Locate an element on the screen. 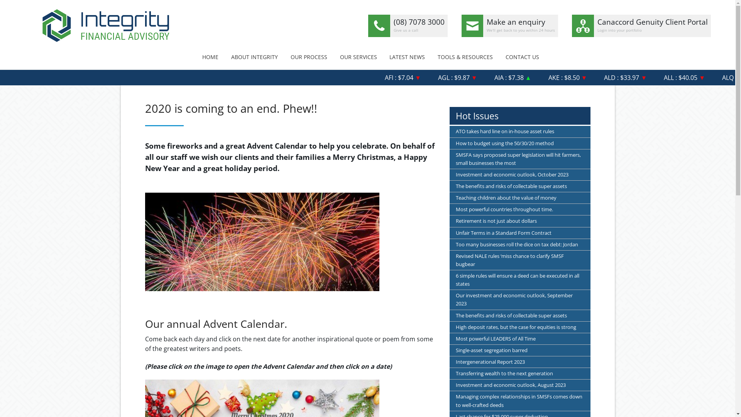  (08) 7078 3000
Give us a call is located at coordinates (408, 26).